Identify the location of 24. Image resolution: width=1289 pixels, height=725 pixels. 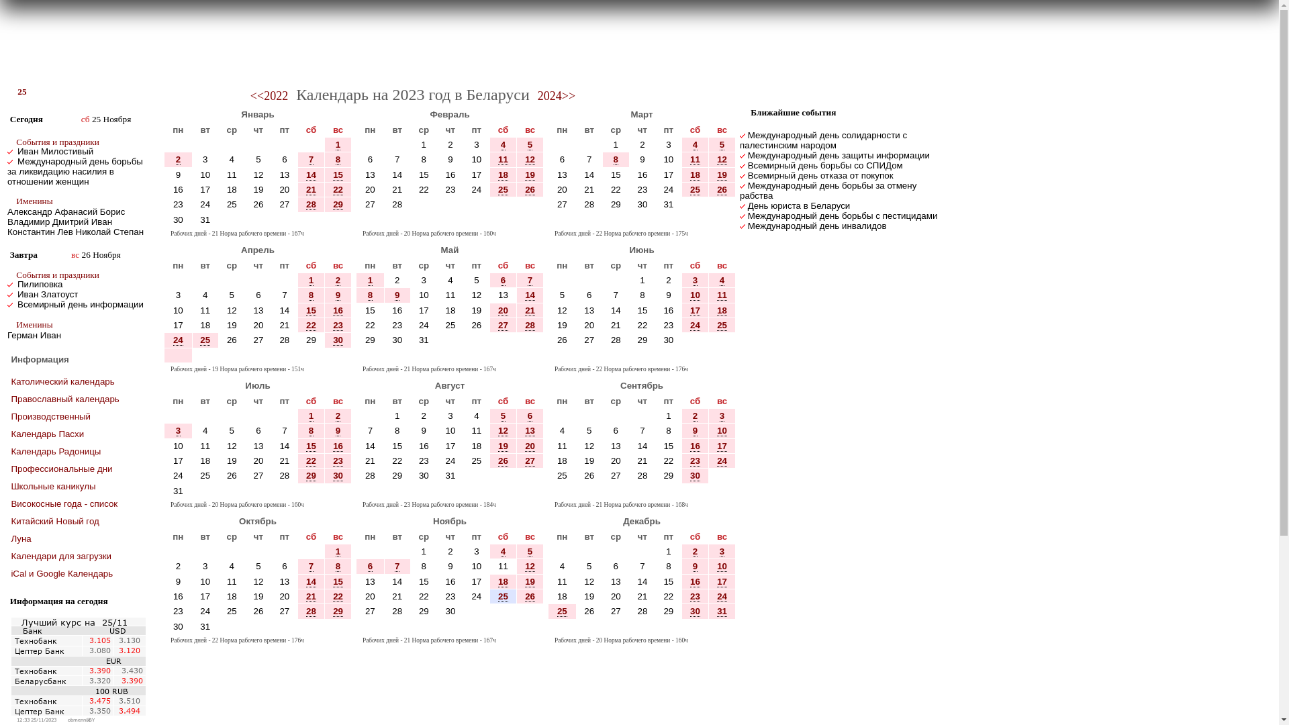
(178, 340).